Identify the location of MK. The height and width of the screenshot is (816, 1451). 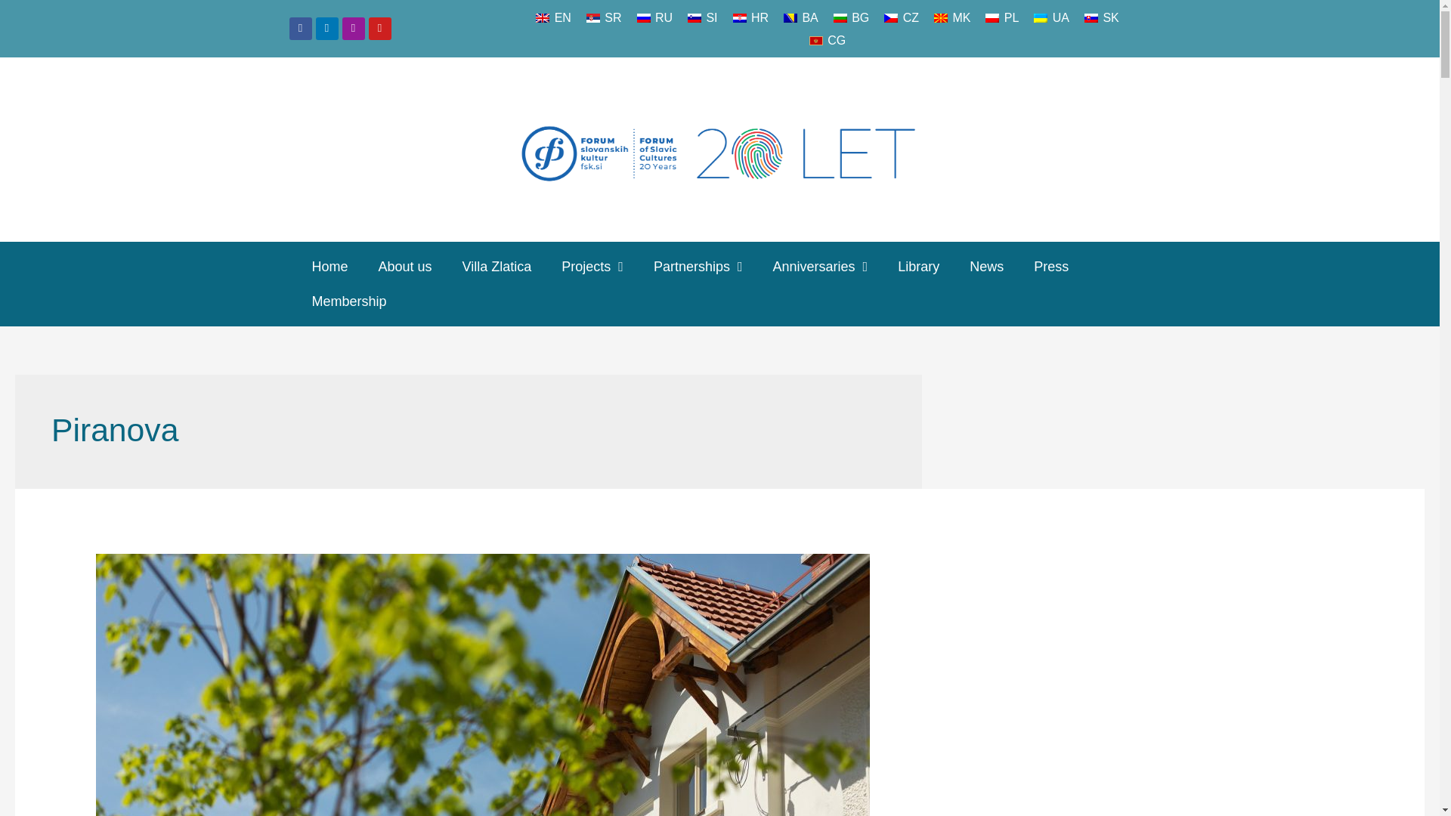
(952, 17).